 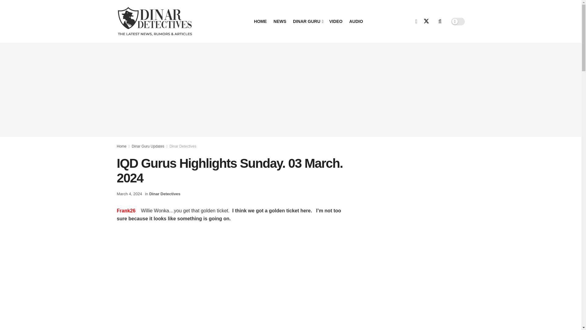 I want to click on HOME, so click(x=260, y=21).